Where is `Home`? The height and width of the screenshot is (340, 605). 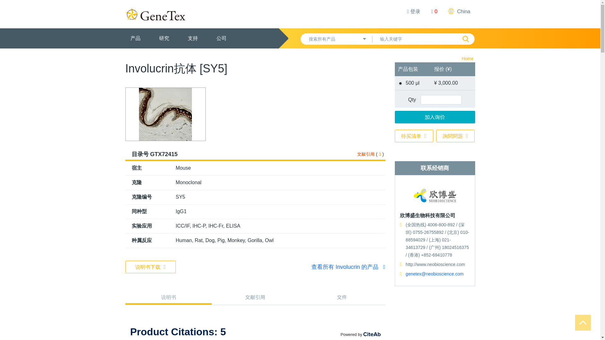
Home is located at coordinates (467, 59).